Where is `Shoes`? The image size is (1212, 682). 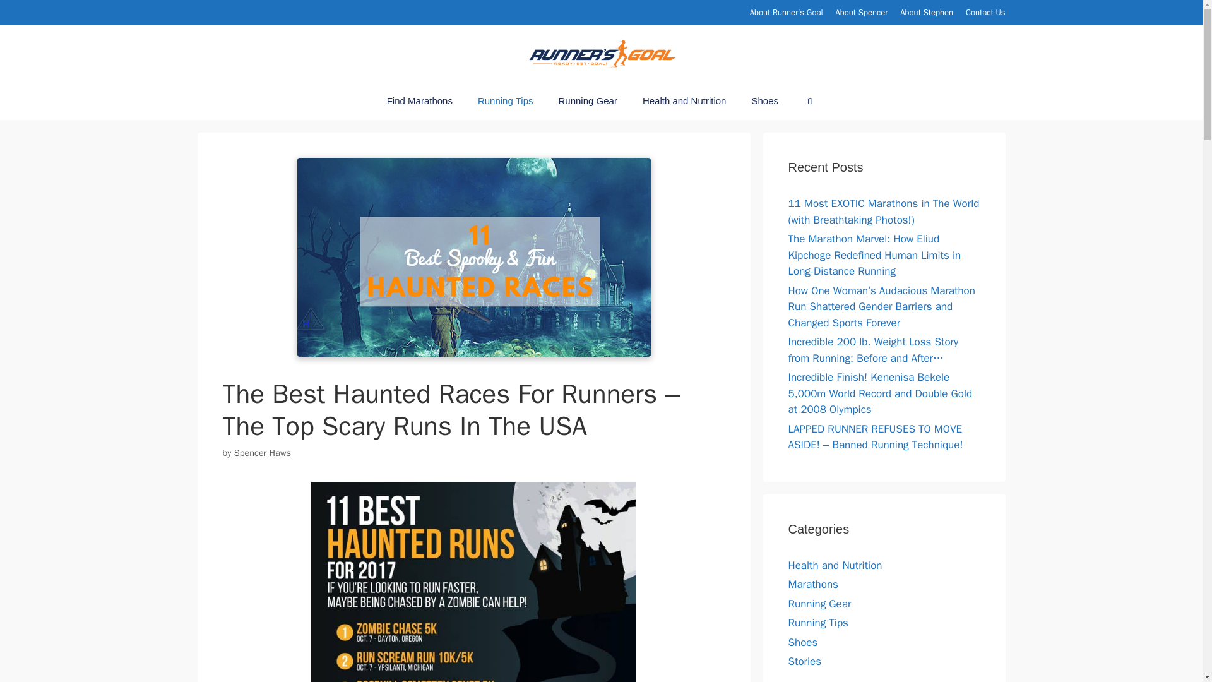 Shoes is located at coordinates (764, 101).